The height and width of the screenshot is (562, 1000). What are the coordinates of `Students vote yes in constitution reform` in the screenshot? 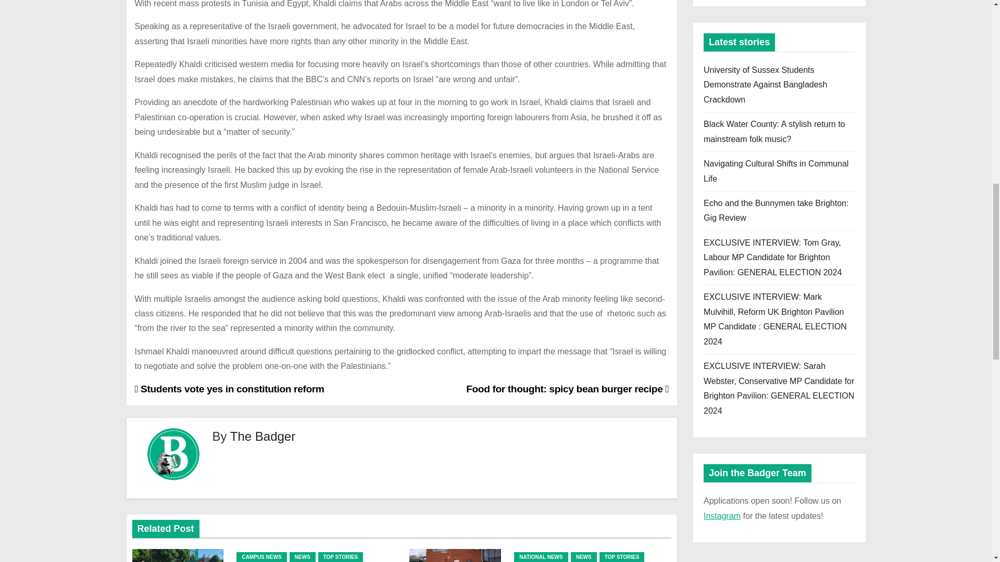 It's located at (229, 389).